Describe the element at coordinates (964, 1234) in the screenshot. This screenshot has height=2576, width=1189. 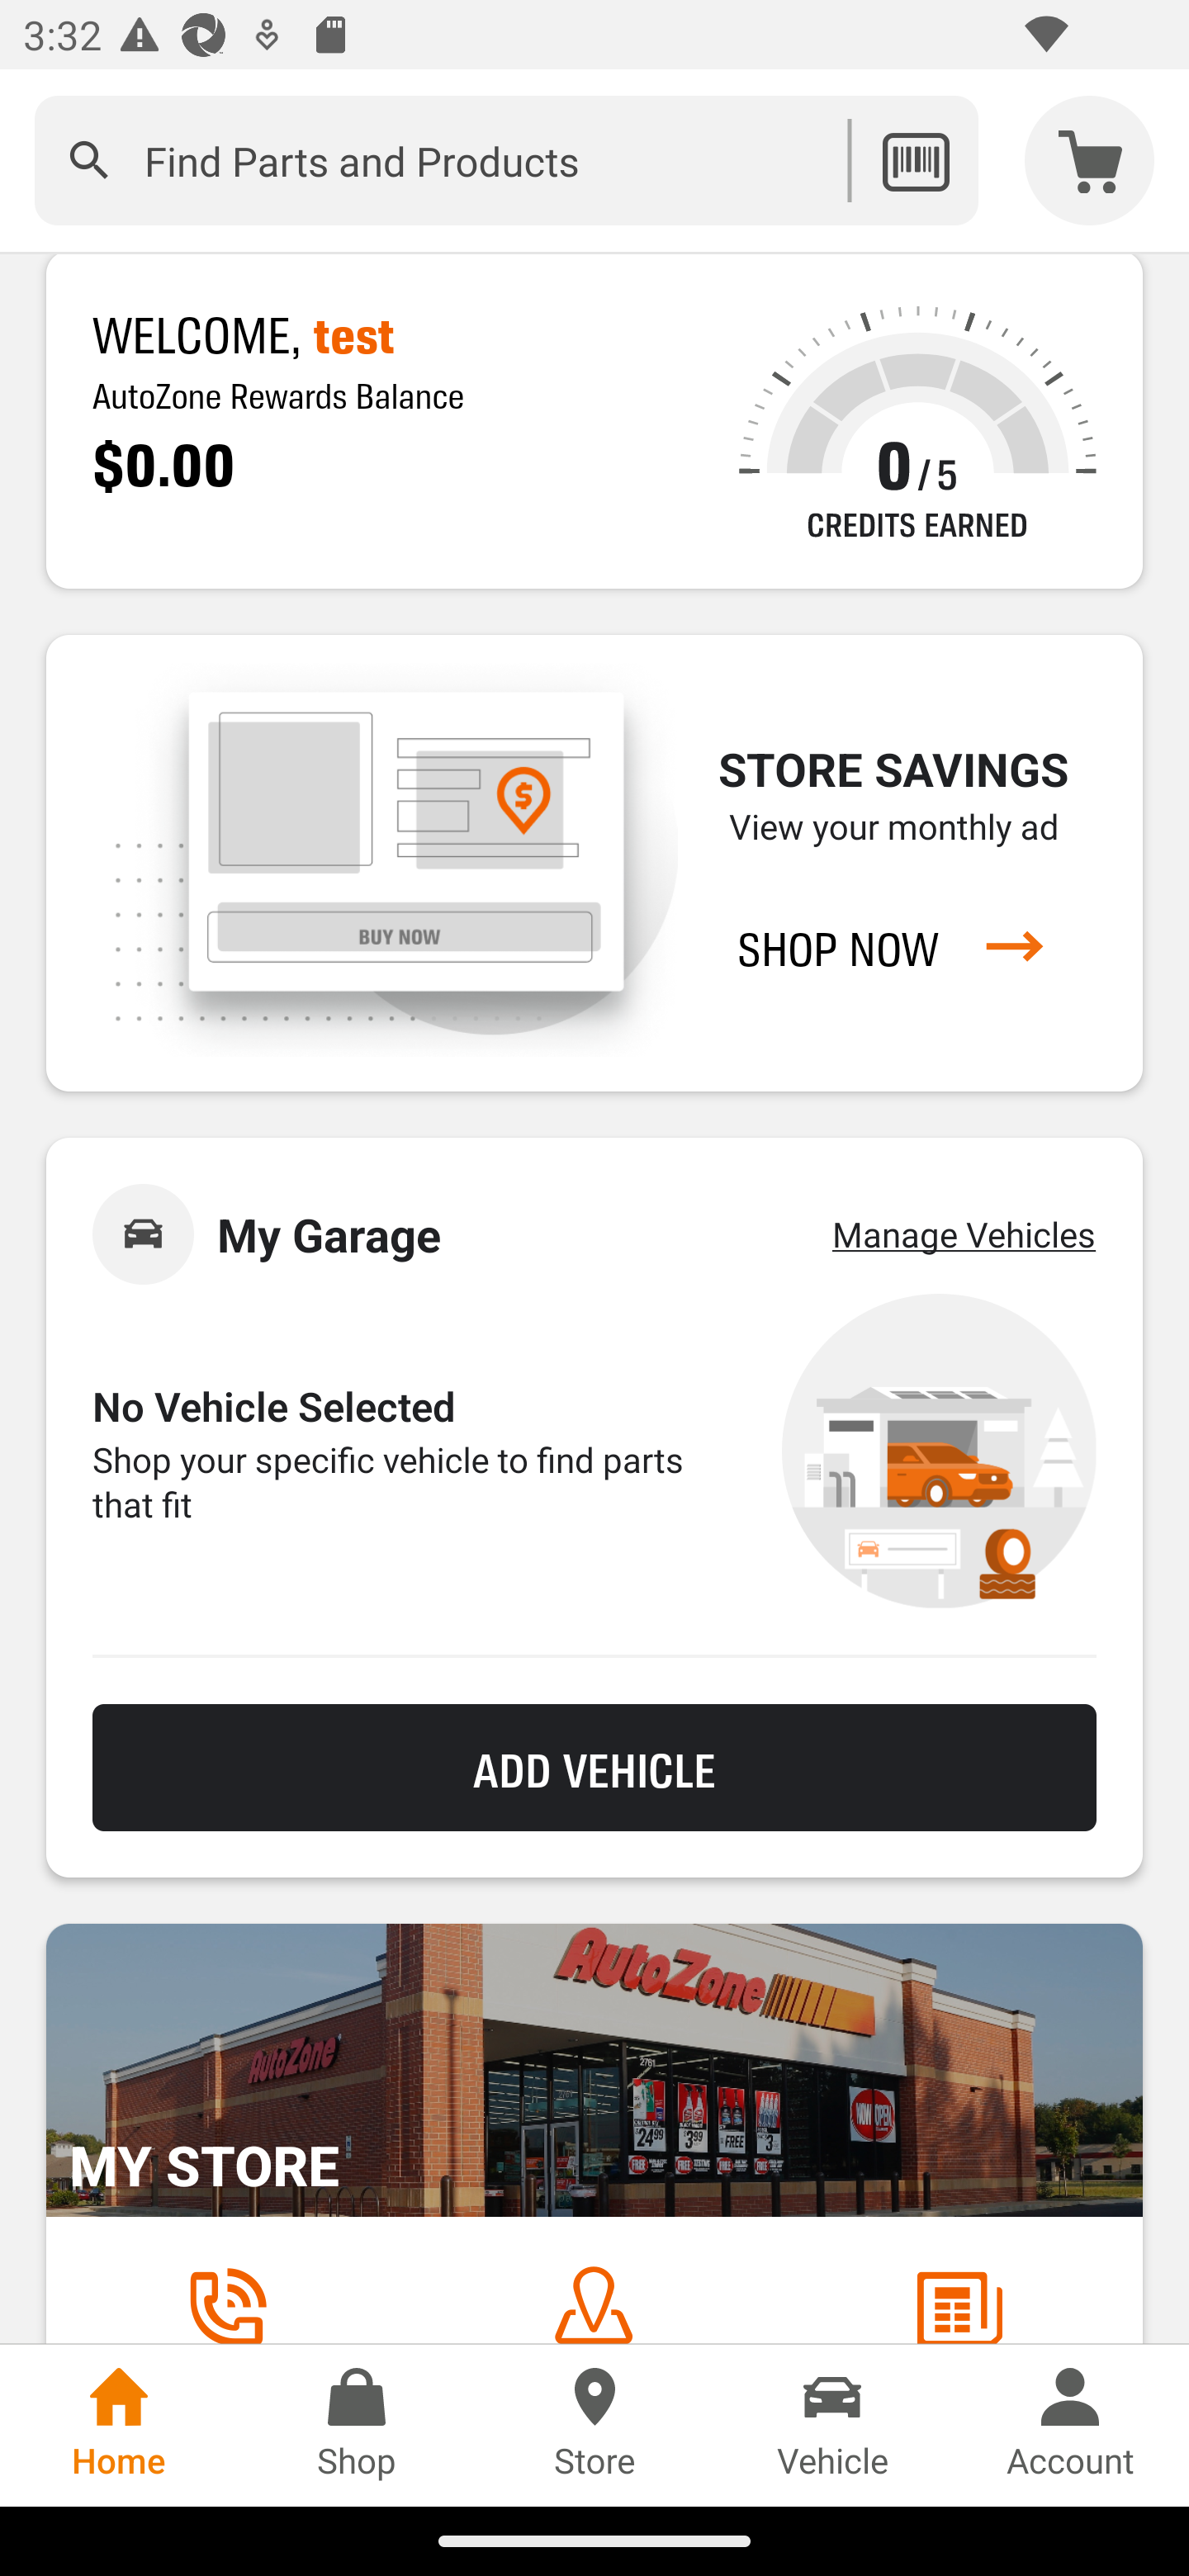
I see `Manage Vehicles` at that location.